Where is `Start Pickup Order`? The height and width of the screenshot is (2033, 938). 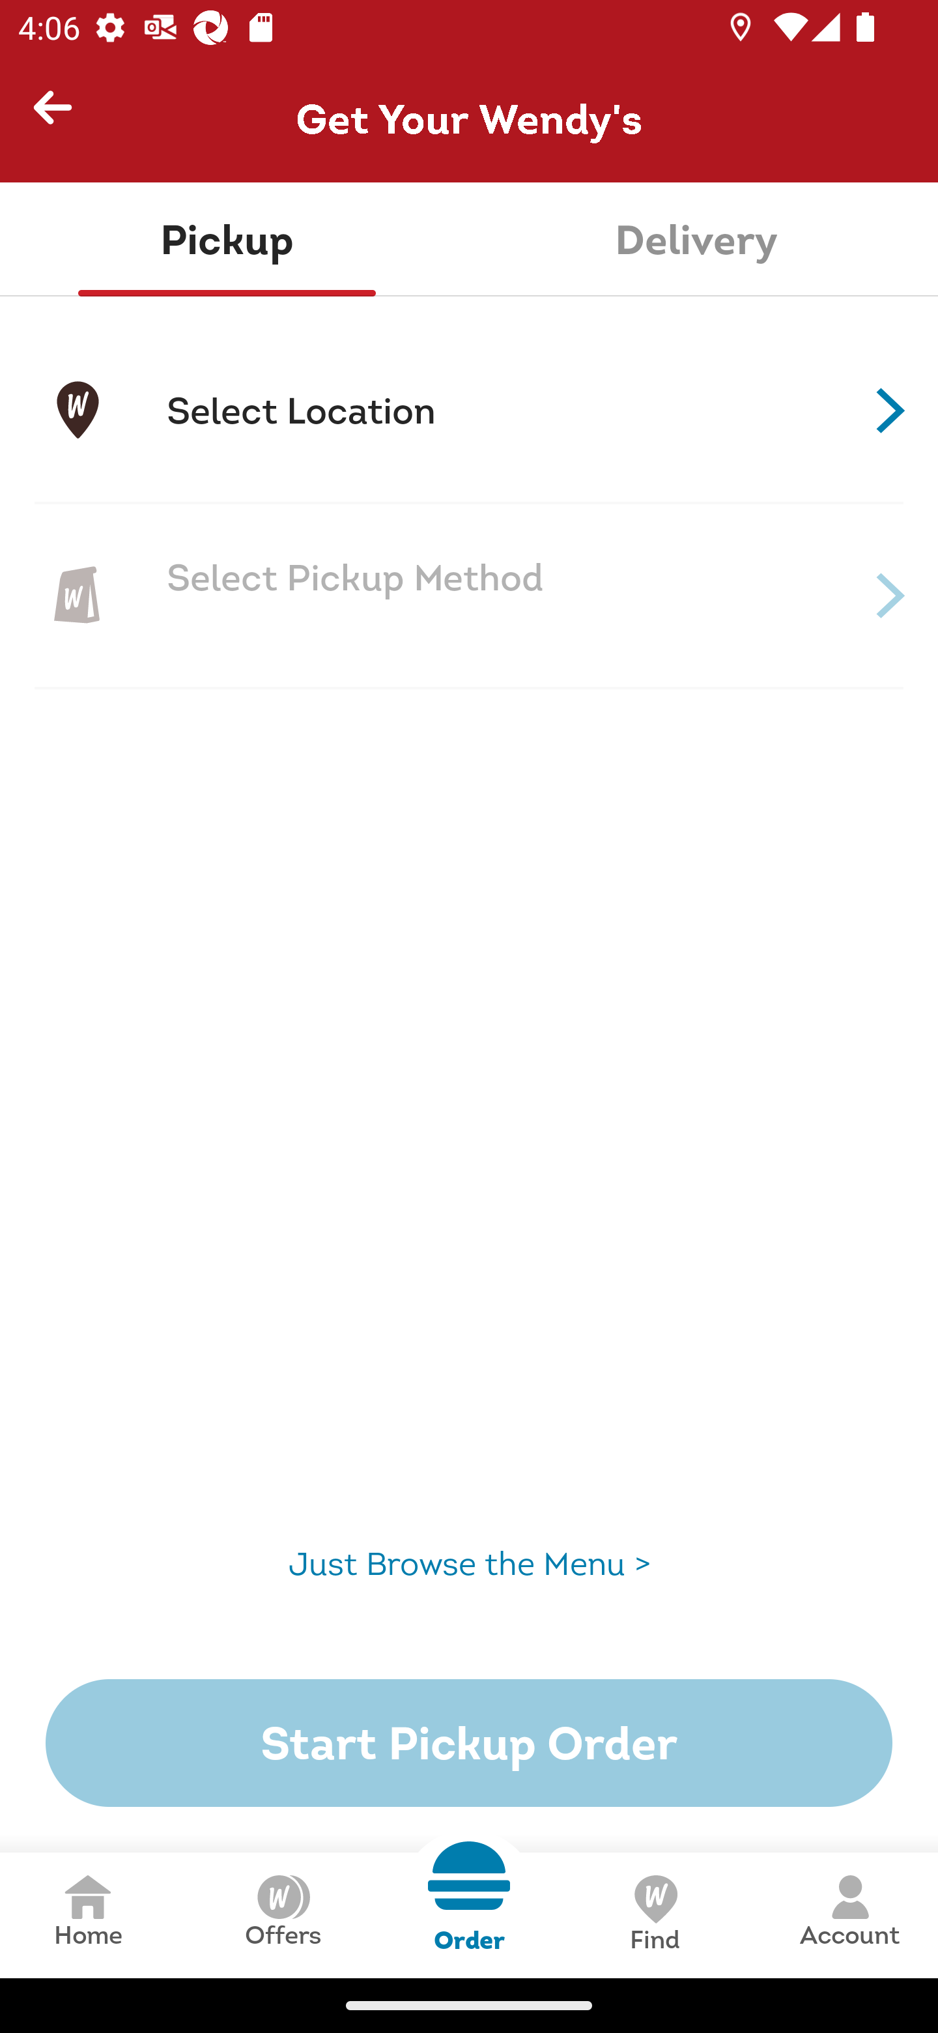
Start Pickup Order is located at coordinates (469, 1743).